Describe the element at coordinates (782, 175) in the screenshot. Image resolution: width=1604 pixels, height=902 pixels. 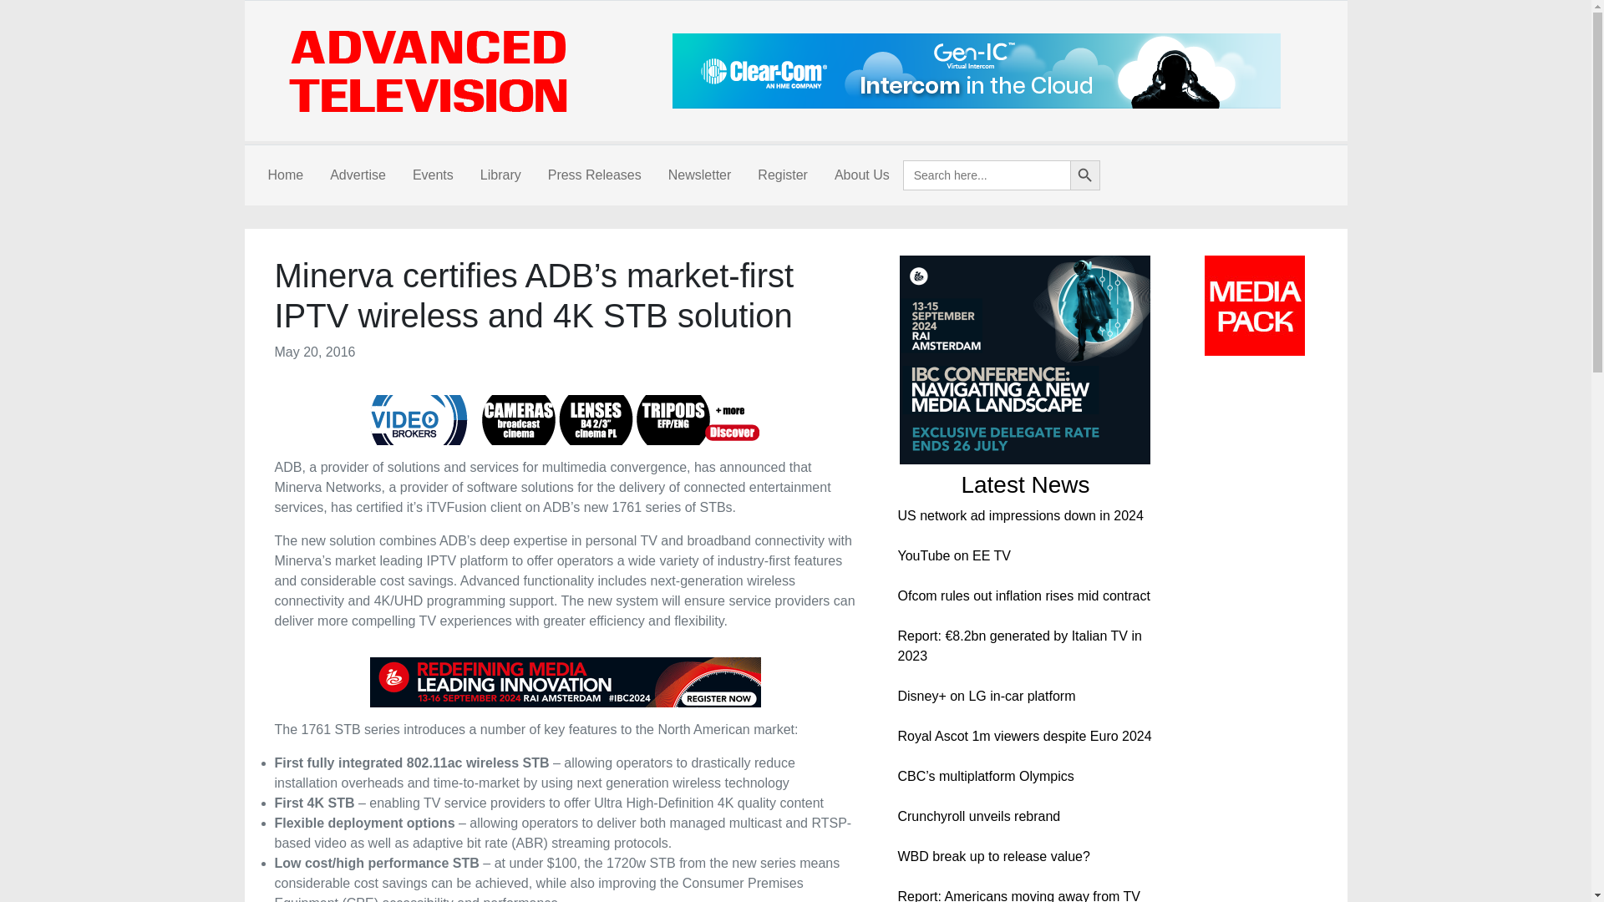
I see `Register` at that location.